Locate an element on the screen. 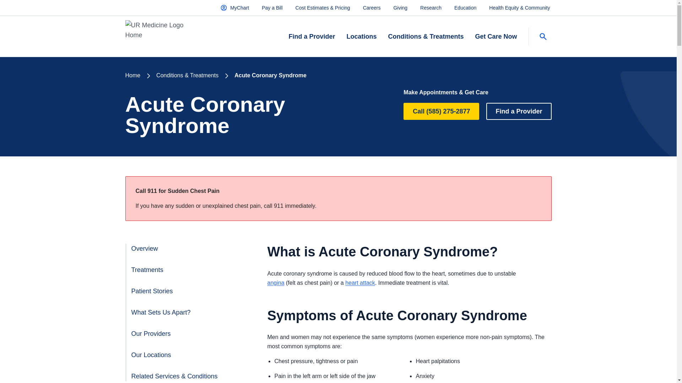  Education is located at coordinates (465, 7).